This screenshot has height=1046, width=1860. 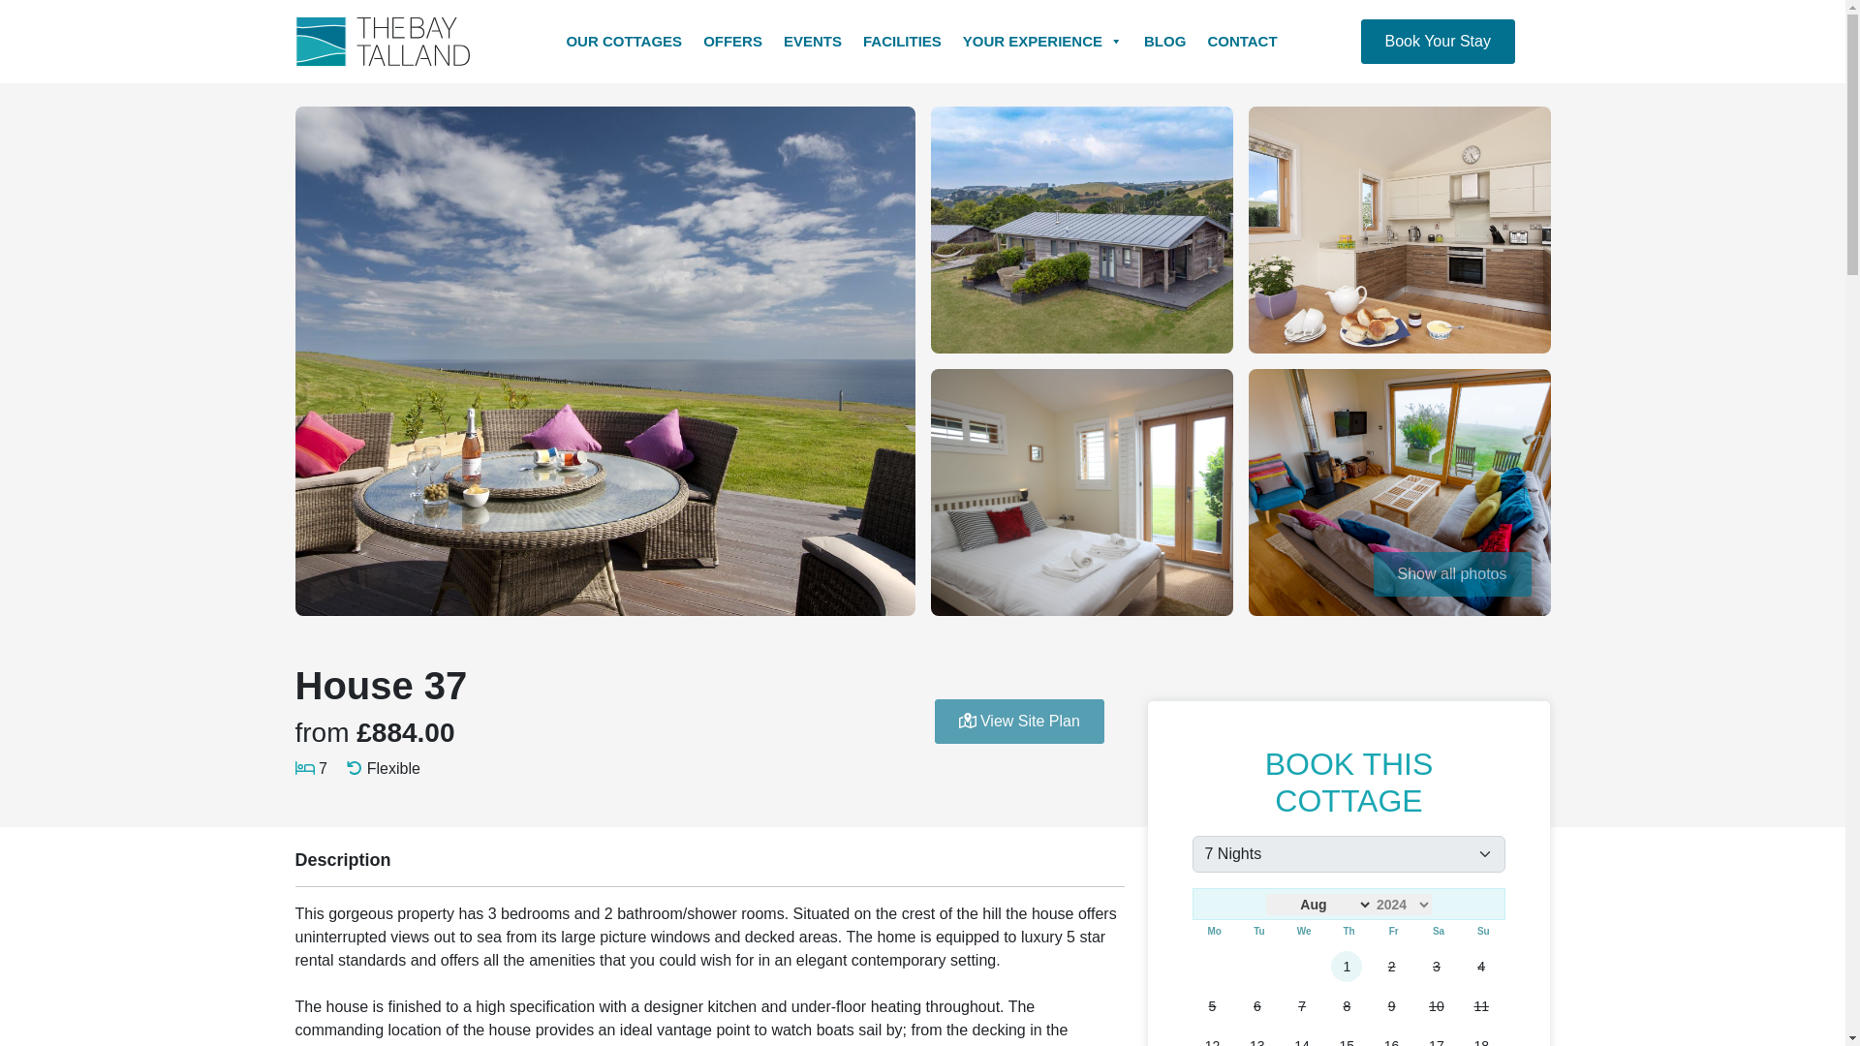 I want to click on Wednesday, so click(x=1304, y=930).